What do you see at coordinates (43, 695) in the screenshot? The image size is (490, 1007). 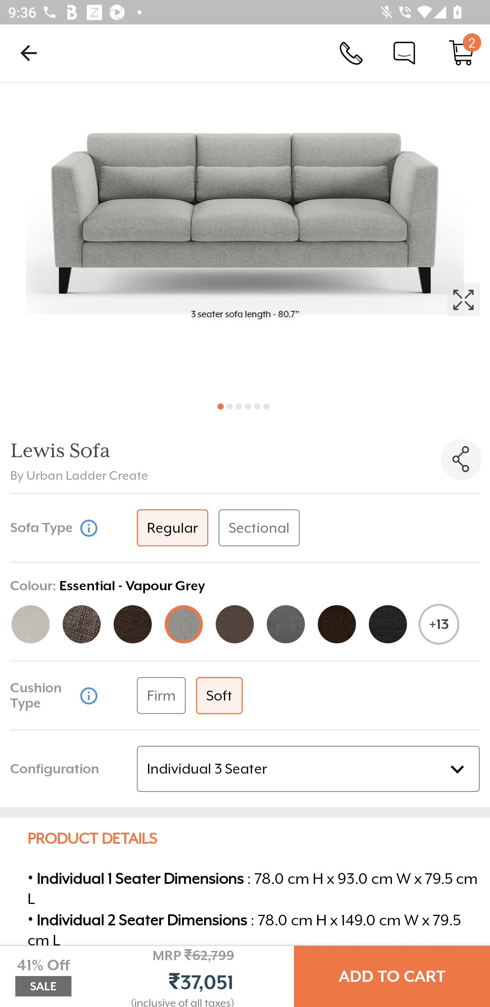 I see `Cushion Type` at bounding box center [43, 695].